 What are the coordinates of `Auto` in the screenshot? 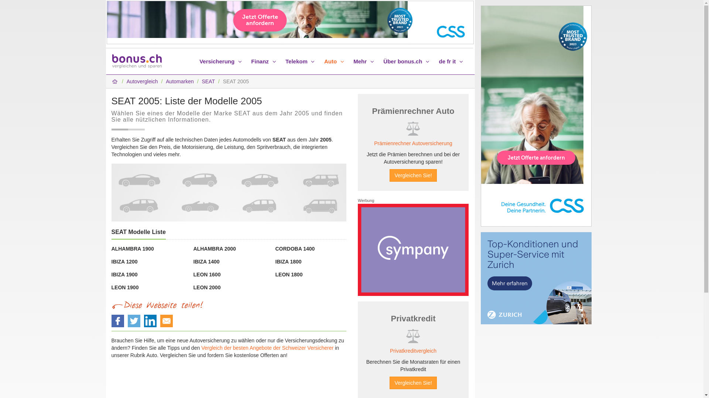 It's located at (335, 62).